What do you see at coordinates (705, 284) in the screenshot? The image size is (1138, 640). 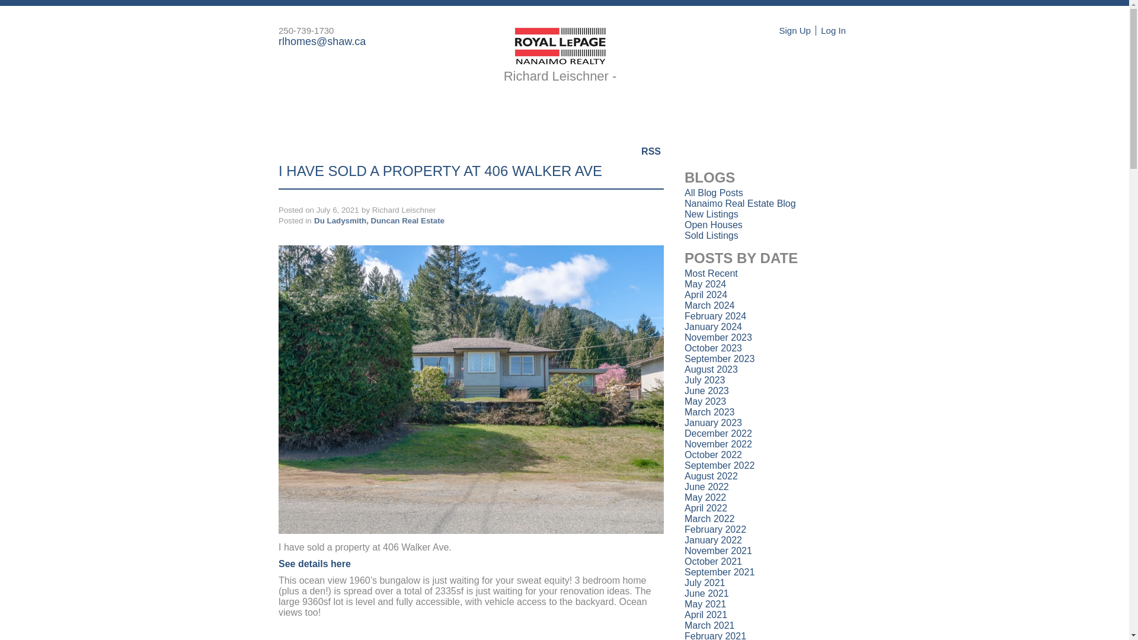 I see `May 2024` at bounding box center [705, 284].